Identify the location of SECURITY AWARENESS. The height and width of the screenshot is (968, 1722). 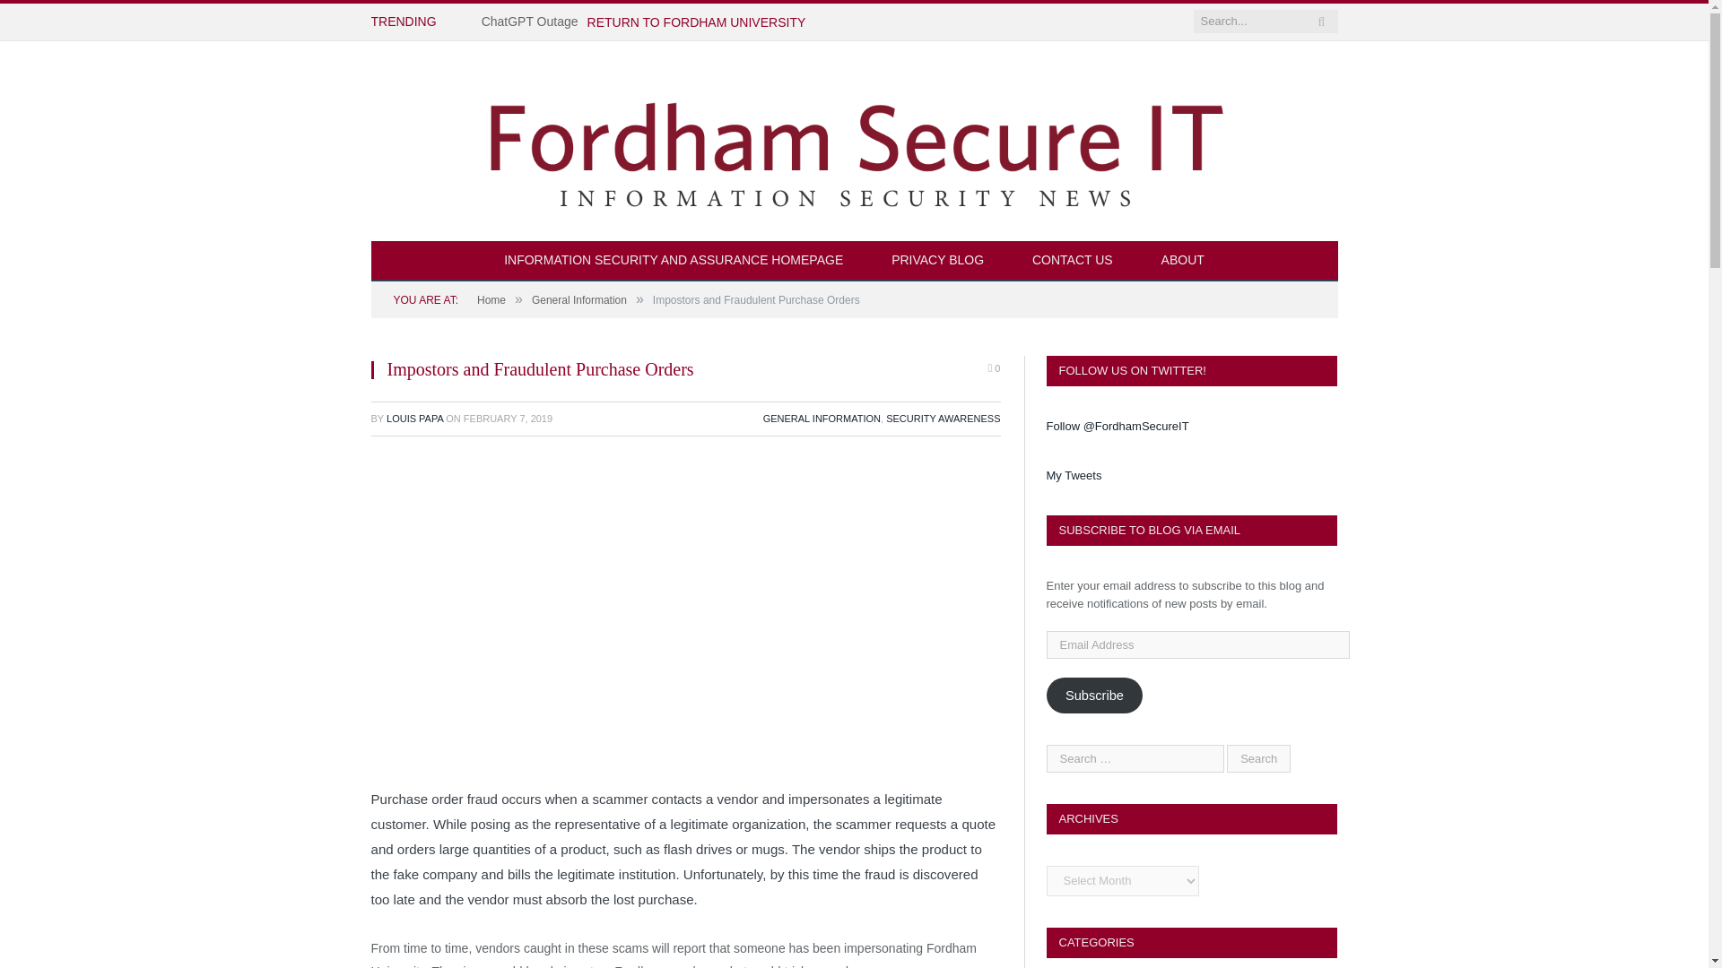
(944, 419).